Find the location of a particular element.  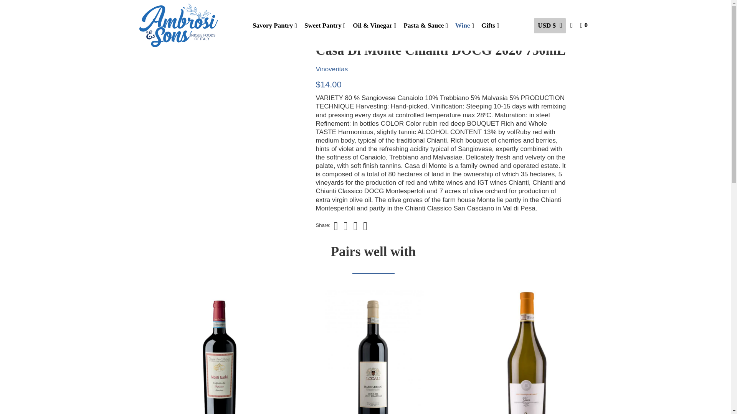

Casa di Monte Chianti DOCG 2020 750mL is located at coordinates (226, 120).